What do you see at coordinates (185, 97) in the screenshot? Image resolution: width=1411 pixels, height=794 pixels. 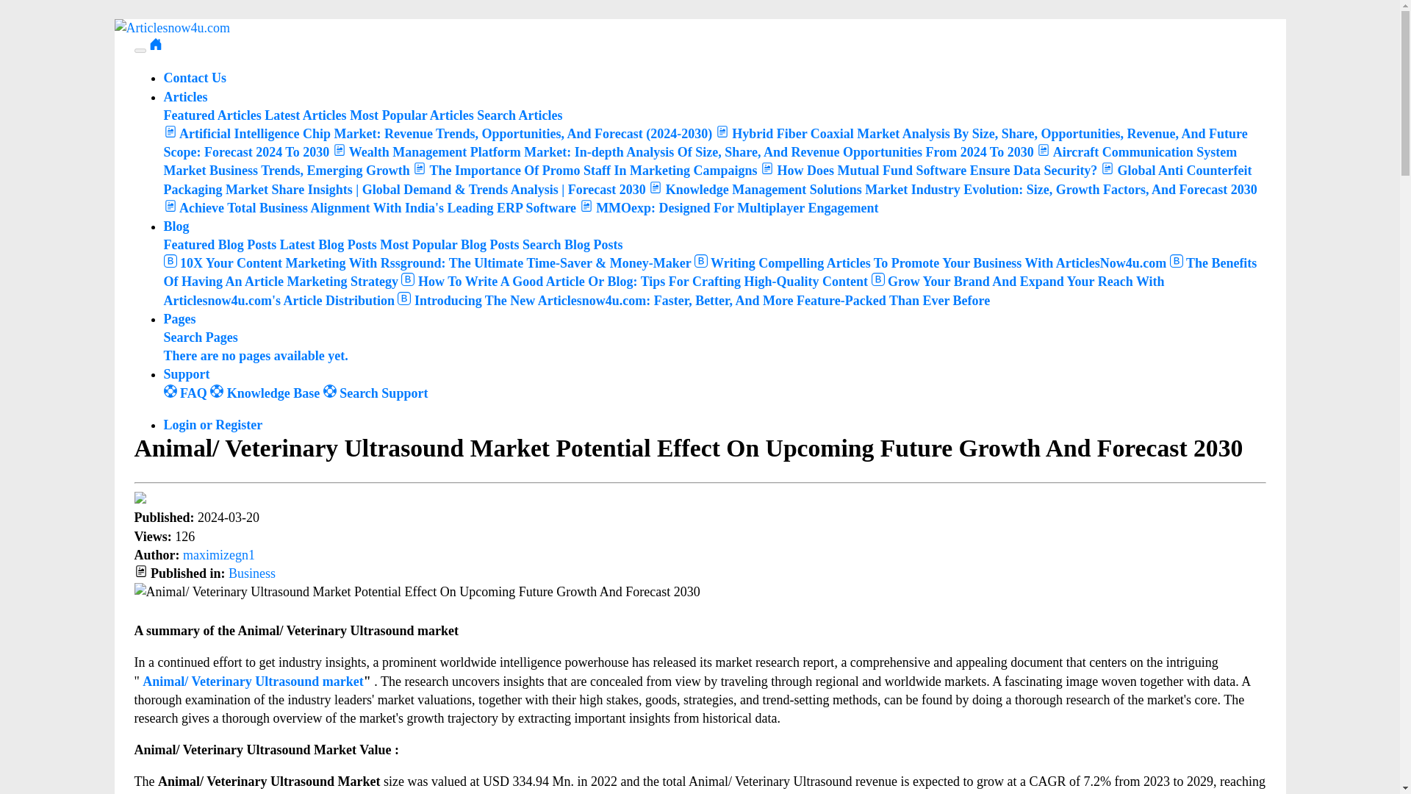 I see `Articles` at bounding box center [185, 97].